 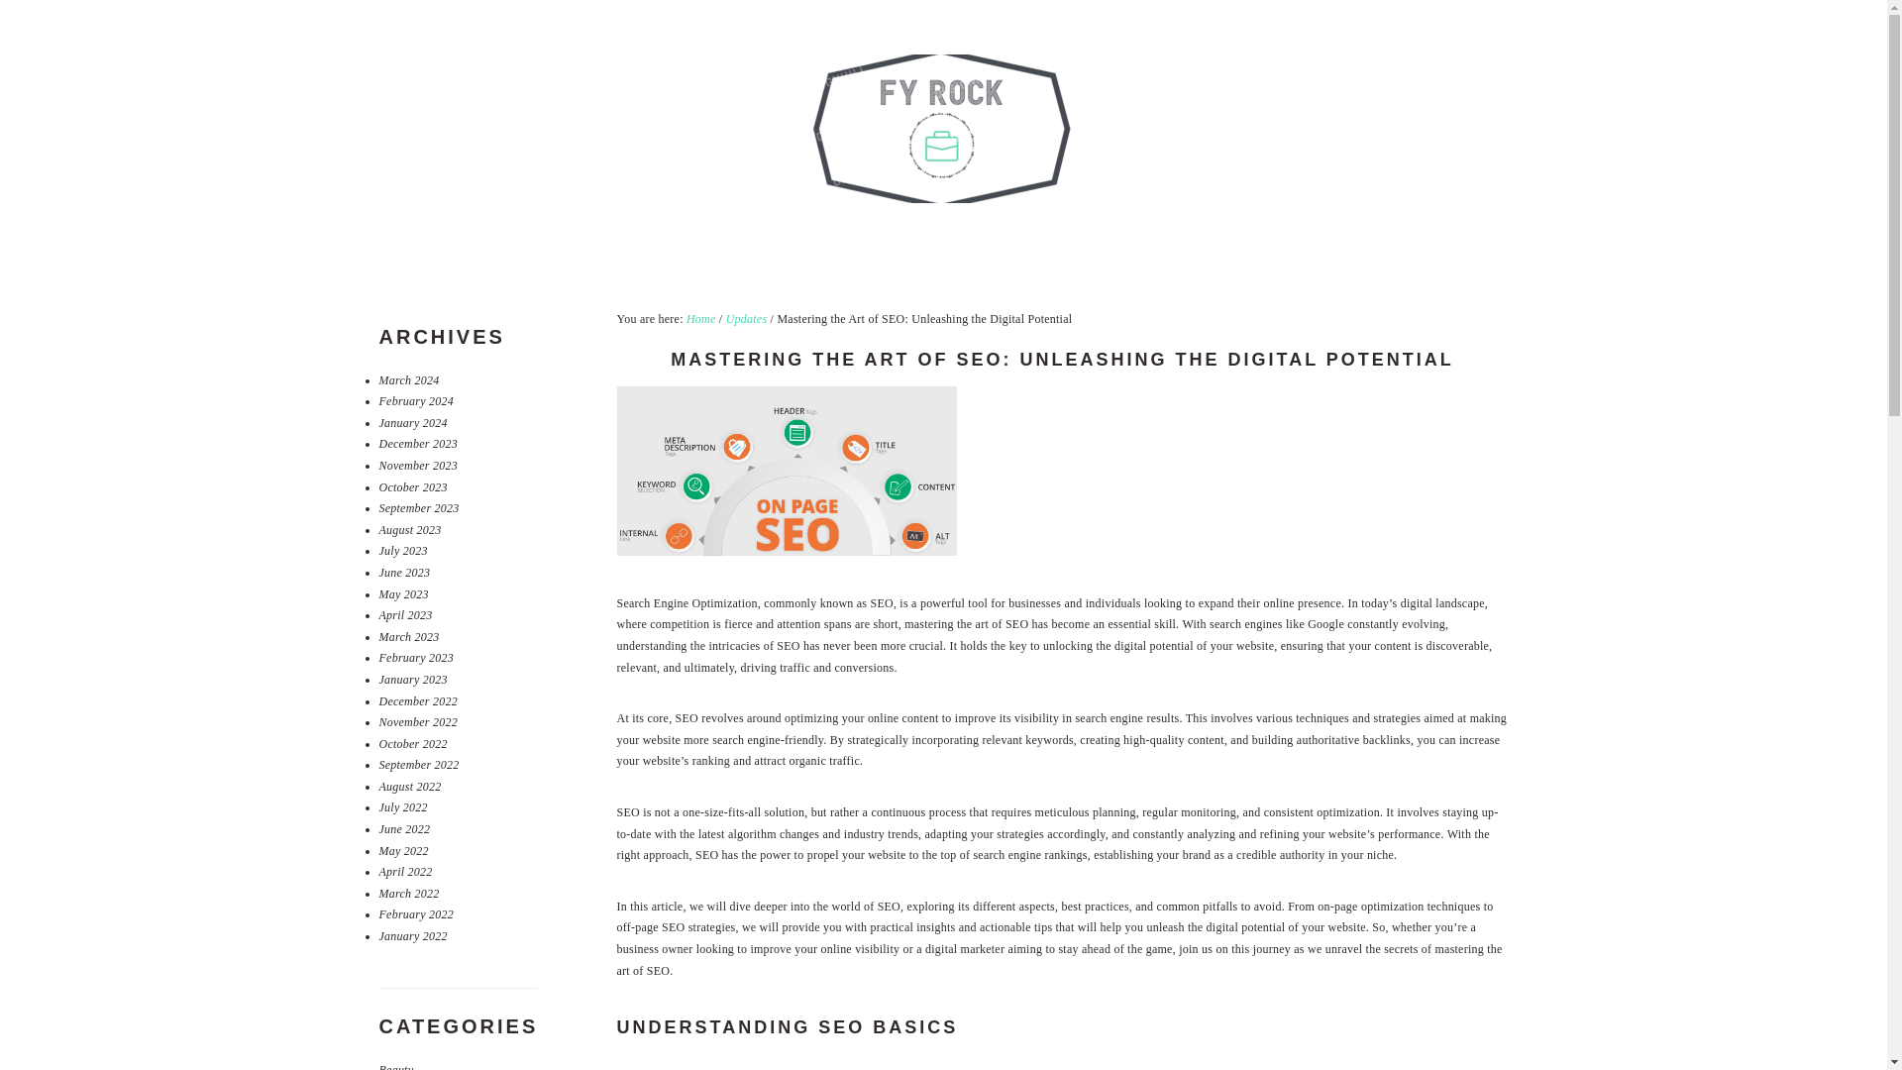 What do you see at coordinates (404, 614) in the screenshot?
I see `April 2023` at bounding box center [404, 614].